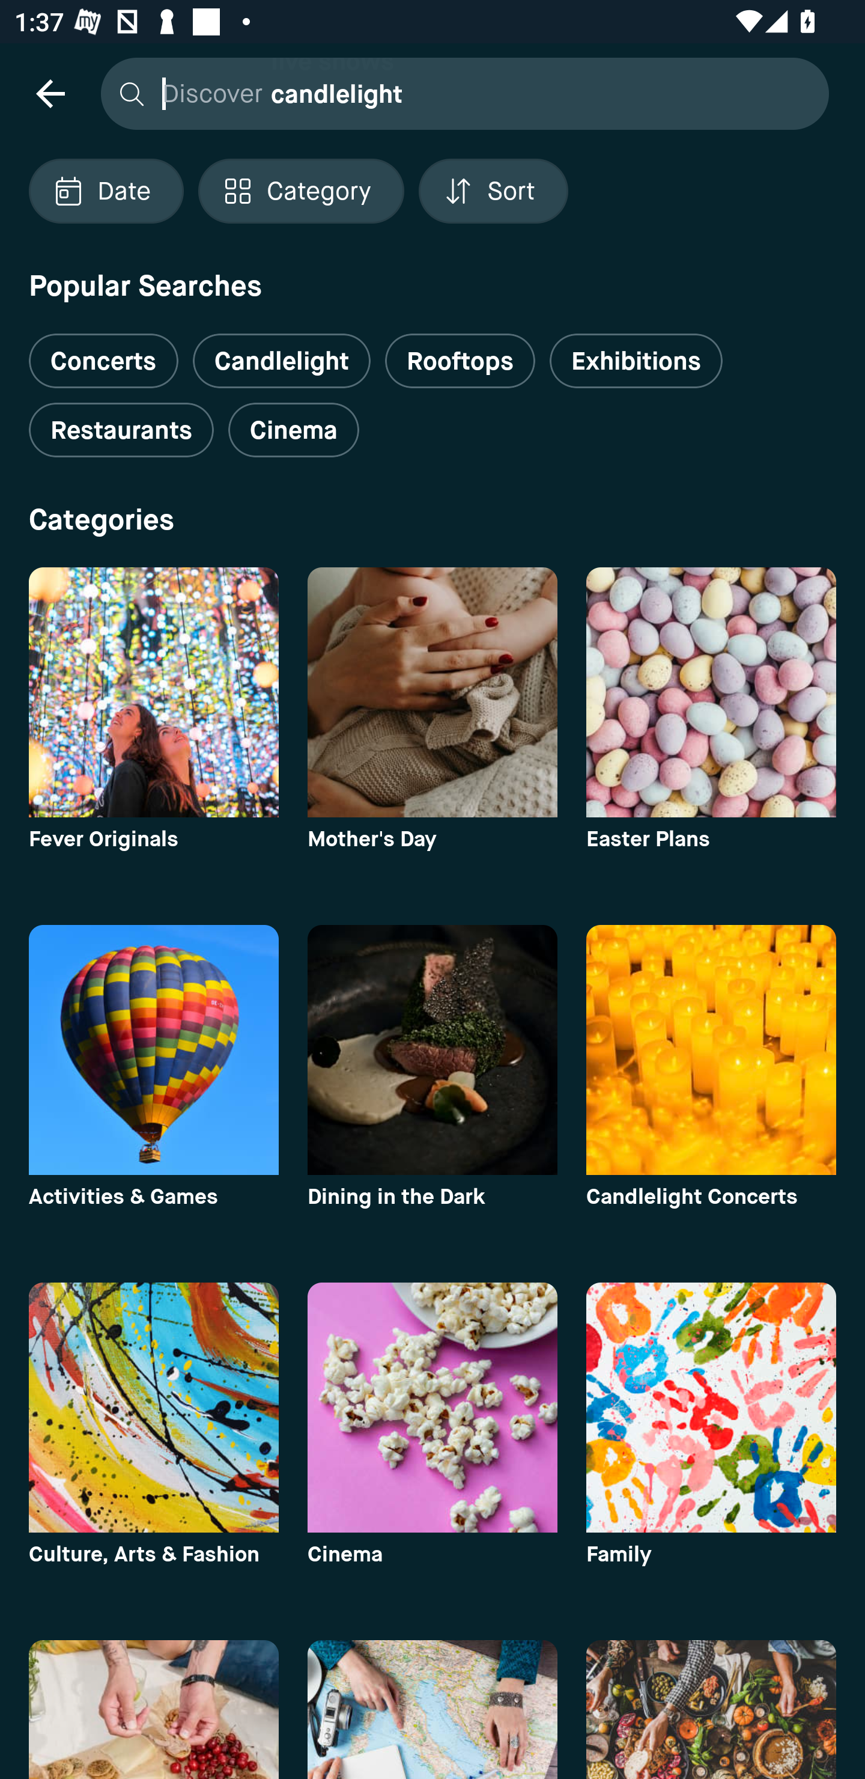  I want to click on Localized description Category, so click(300, 191).